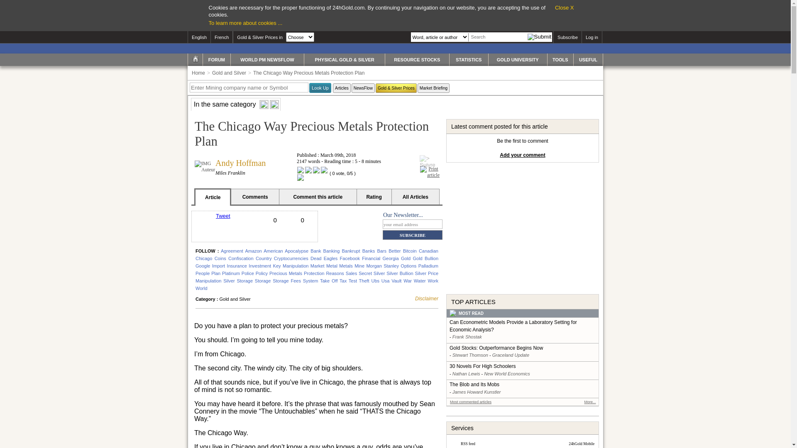  What do you see at coordinates (428, 251) in the screenshot?
I see `Canadian` at bounding box center [428, 251].